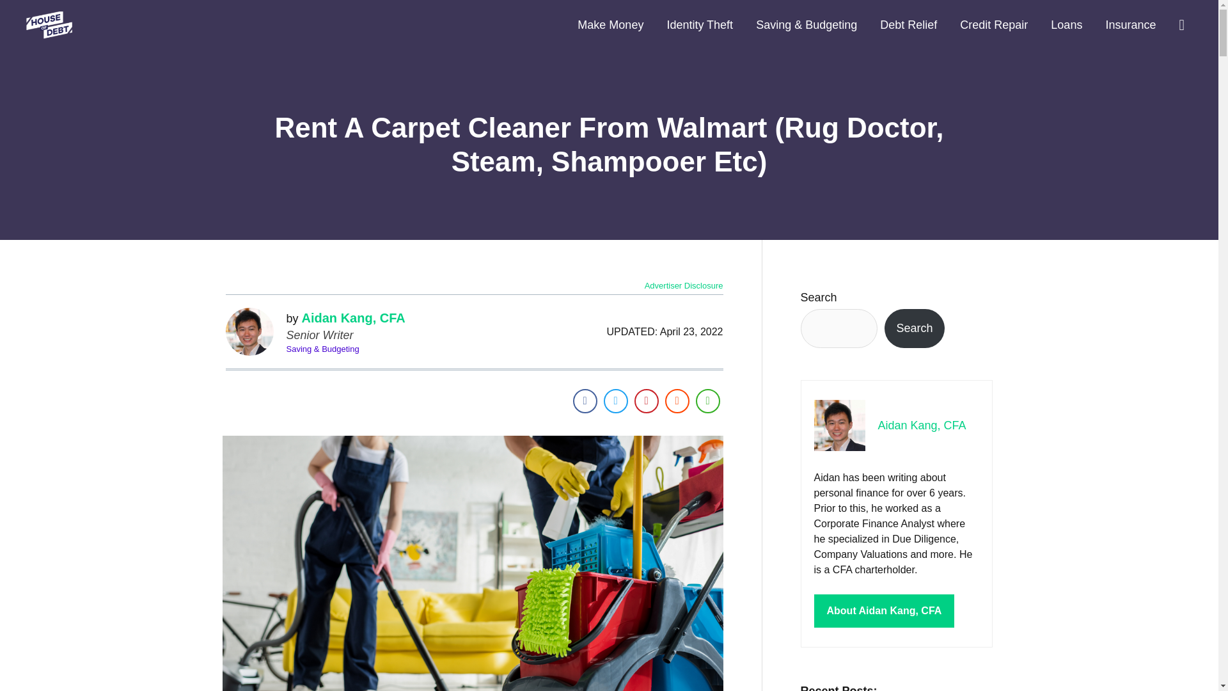  What do you see at coordinates (993, 25) in the screenshot?
I see `Credit Repair` at bounding box center [993, 25].